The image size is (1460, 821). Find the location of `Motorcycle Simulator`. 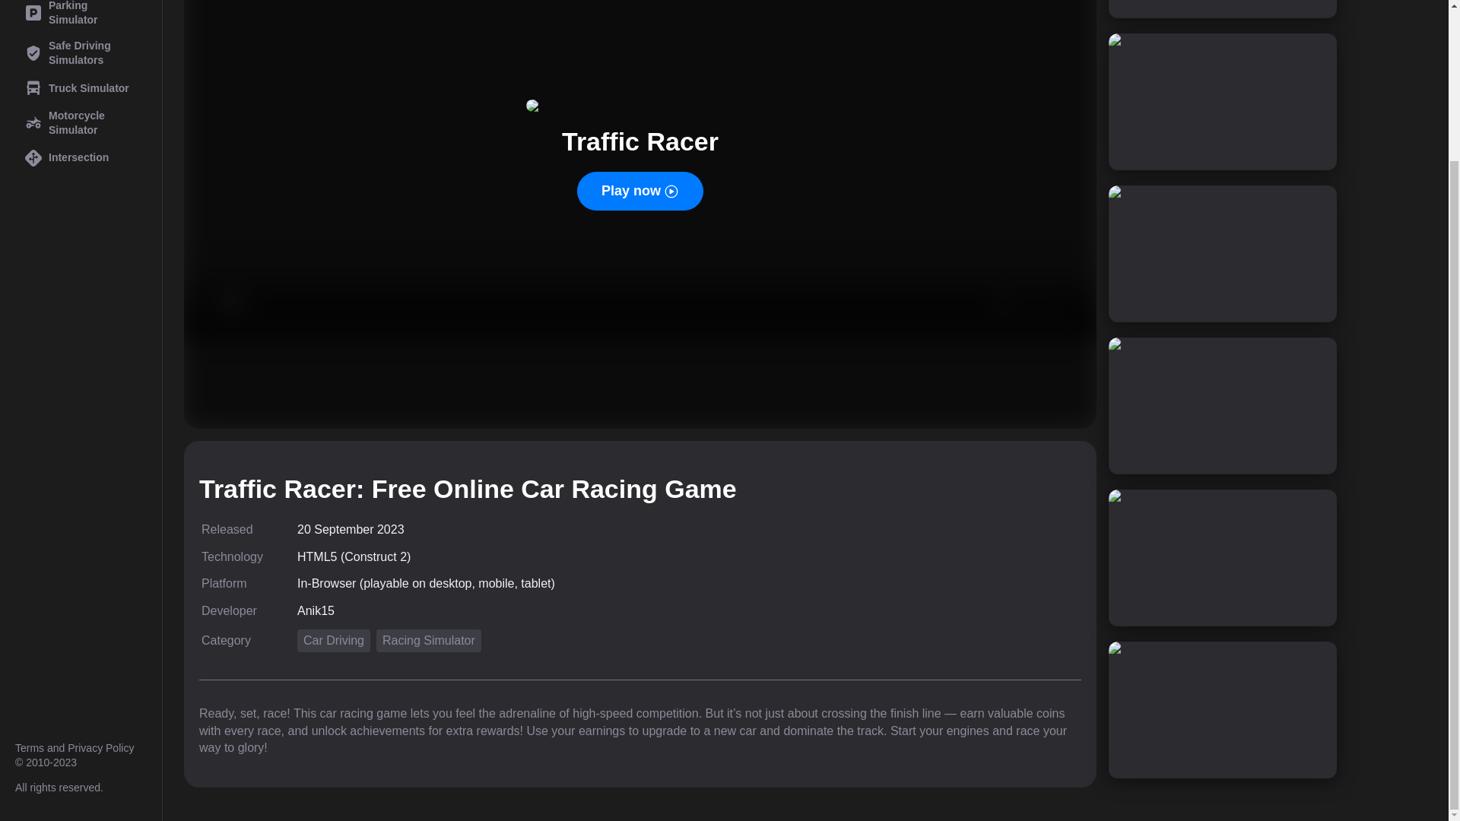

Motorcycle Simulator is located at coordinates (81, 123).